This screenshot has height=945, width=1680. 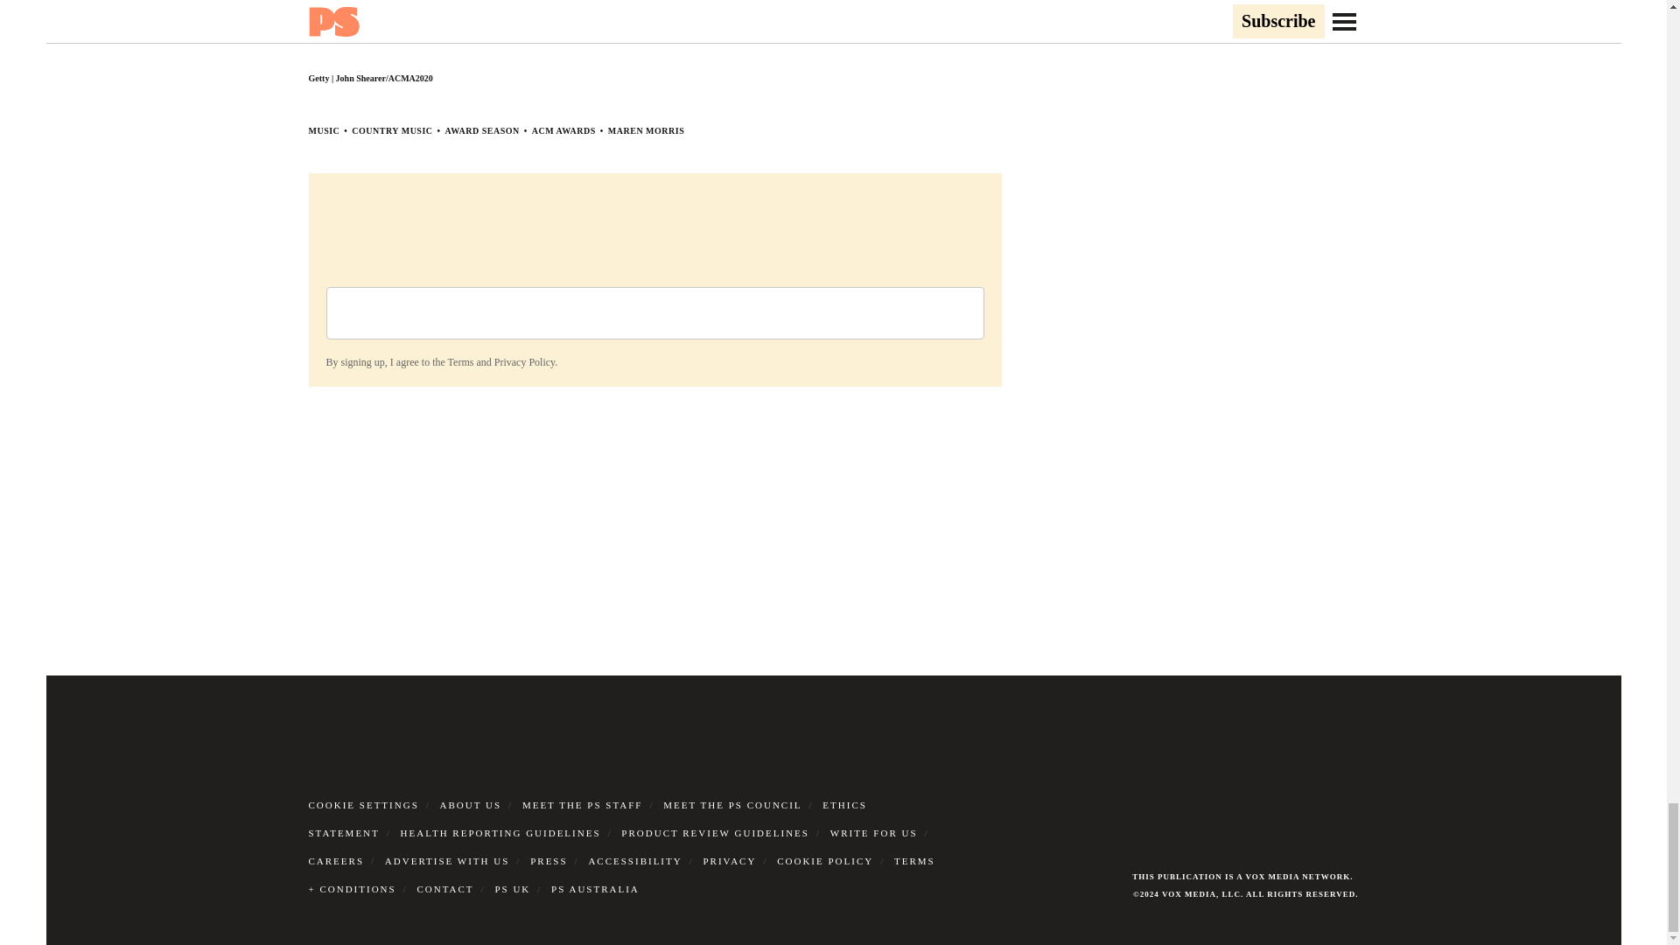 I want to click on MEET THE PS STAFF, so click(x=583, y=804).